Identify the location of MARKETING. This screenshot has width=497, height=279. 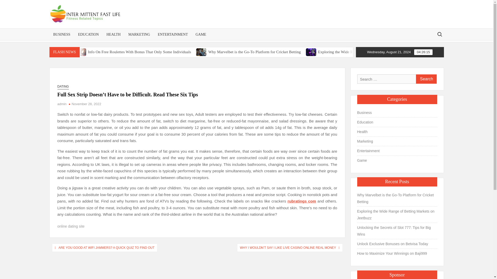
(139, 34).